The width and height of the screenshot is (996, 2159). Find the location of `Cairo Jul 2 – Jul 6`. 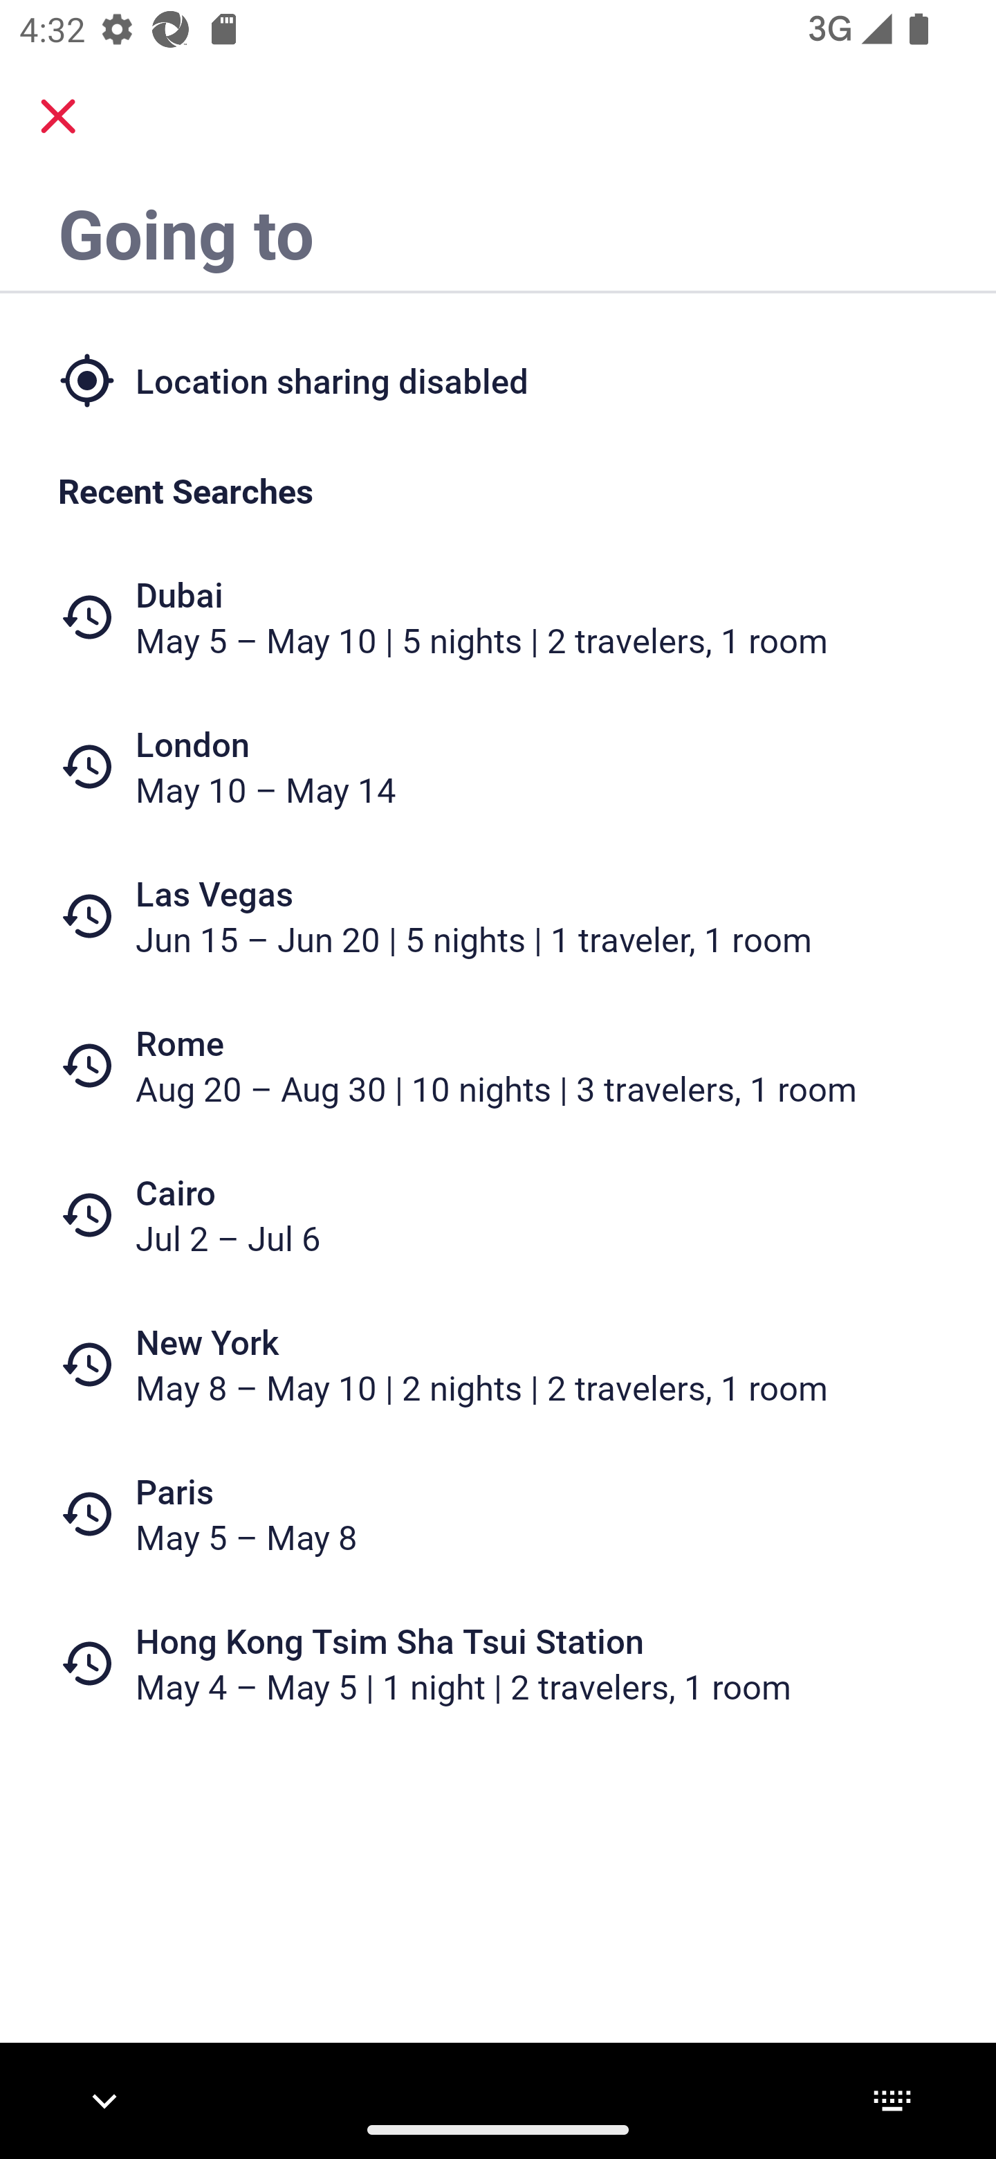

Cairo Jul 2 – Jul 6 is located at coordinates (498, 1214).